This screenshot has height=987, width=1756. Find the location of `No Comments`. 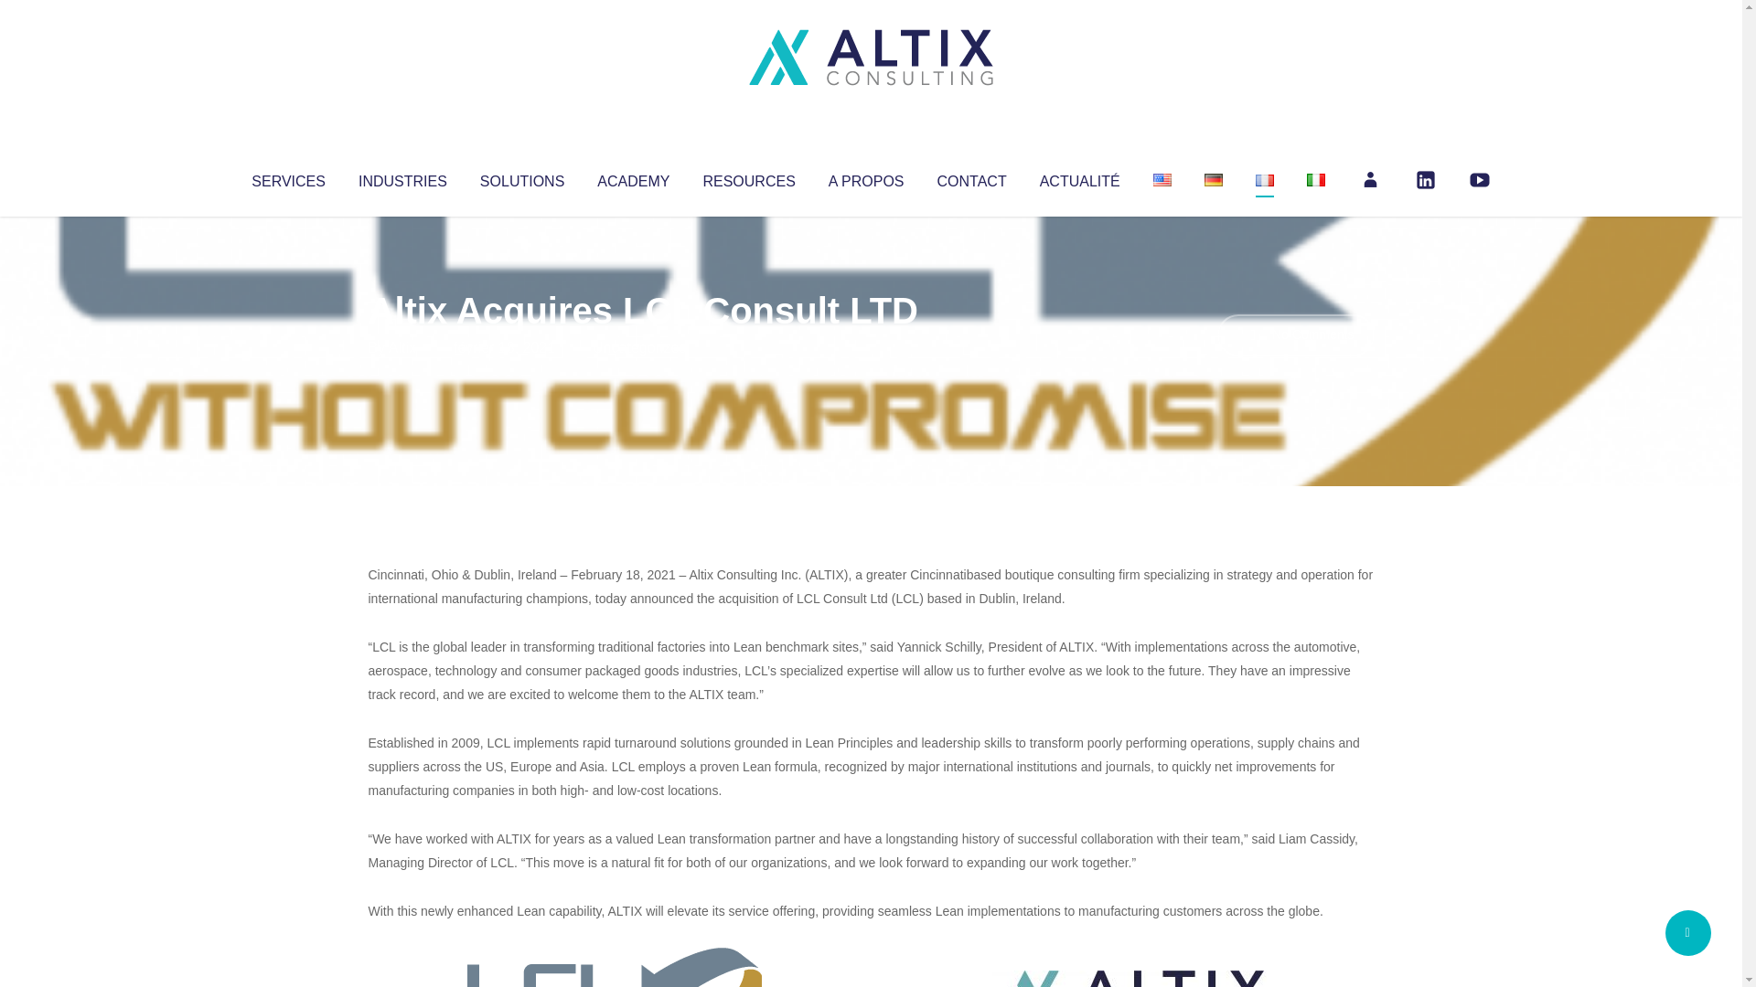

No Comments is located at coordinates (1295, 334).